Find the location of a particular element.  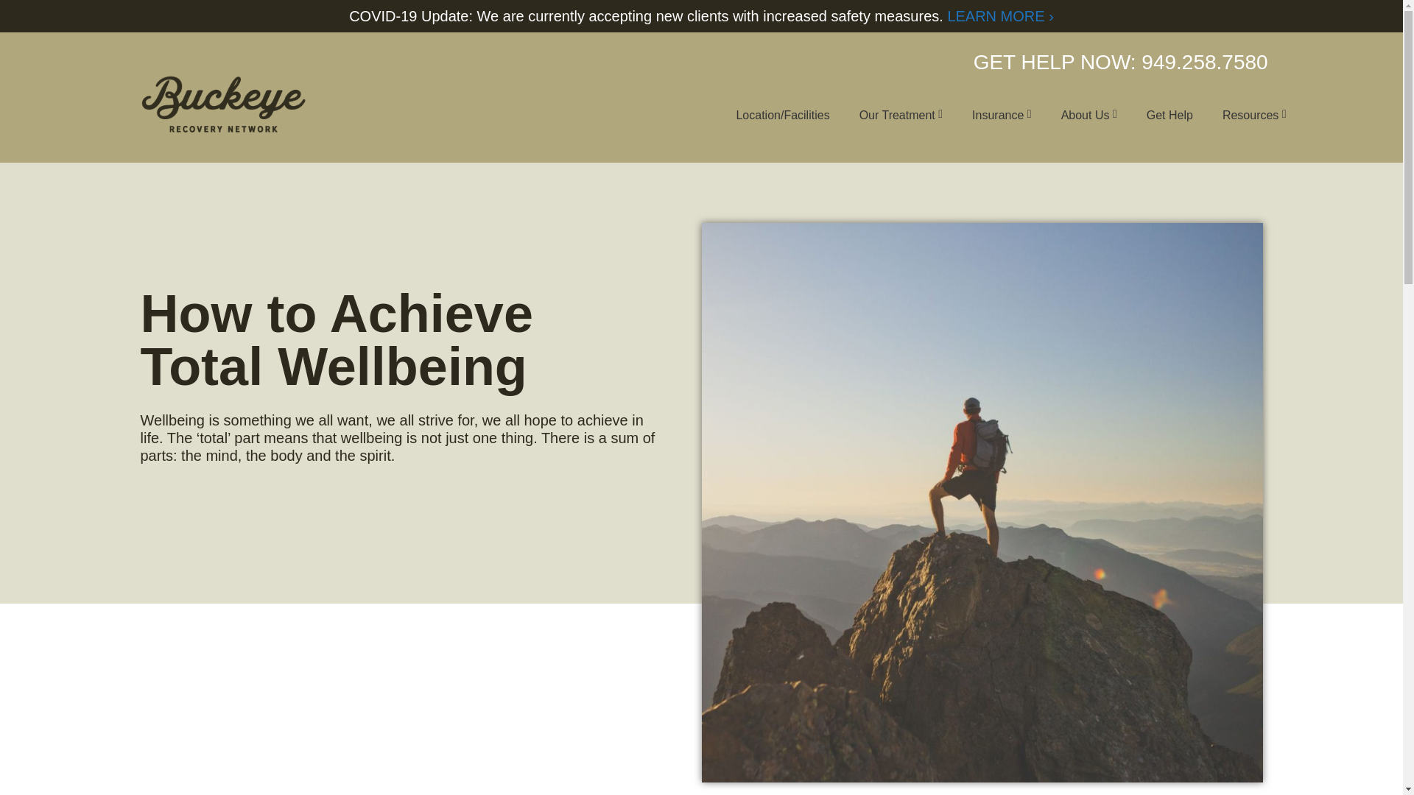

Get Help is located at coordinates (1169, 115).